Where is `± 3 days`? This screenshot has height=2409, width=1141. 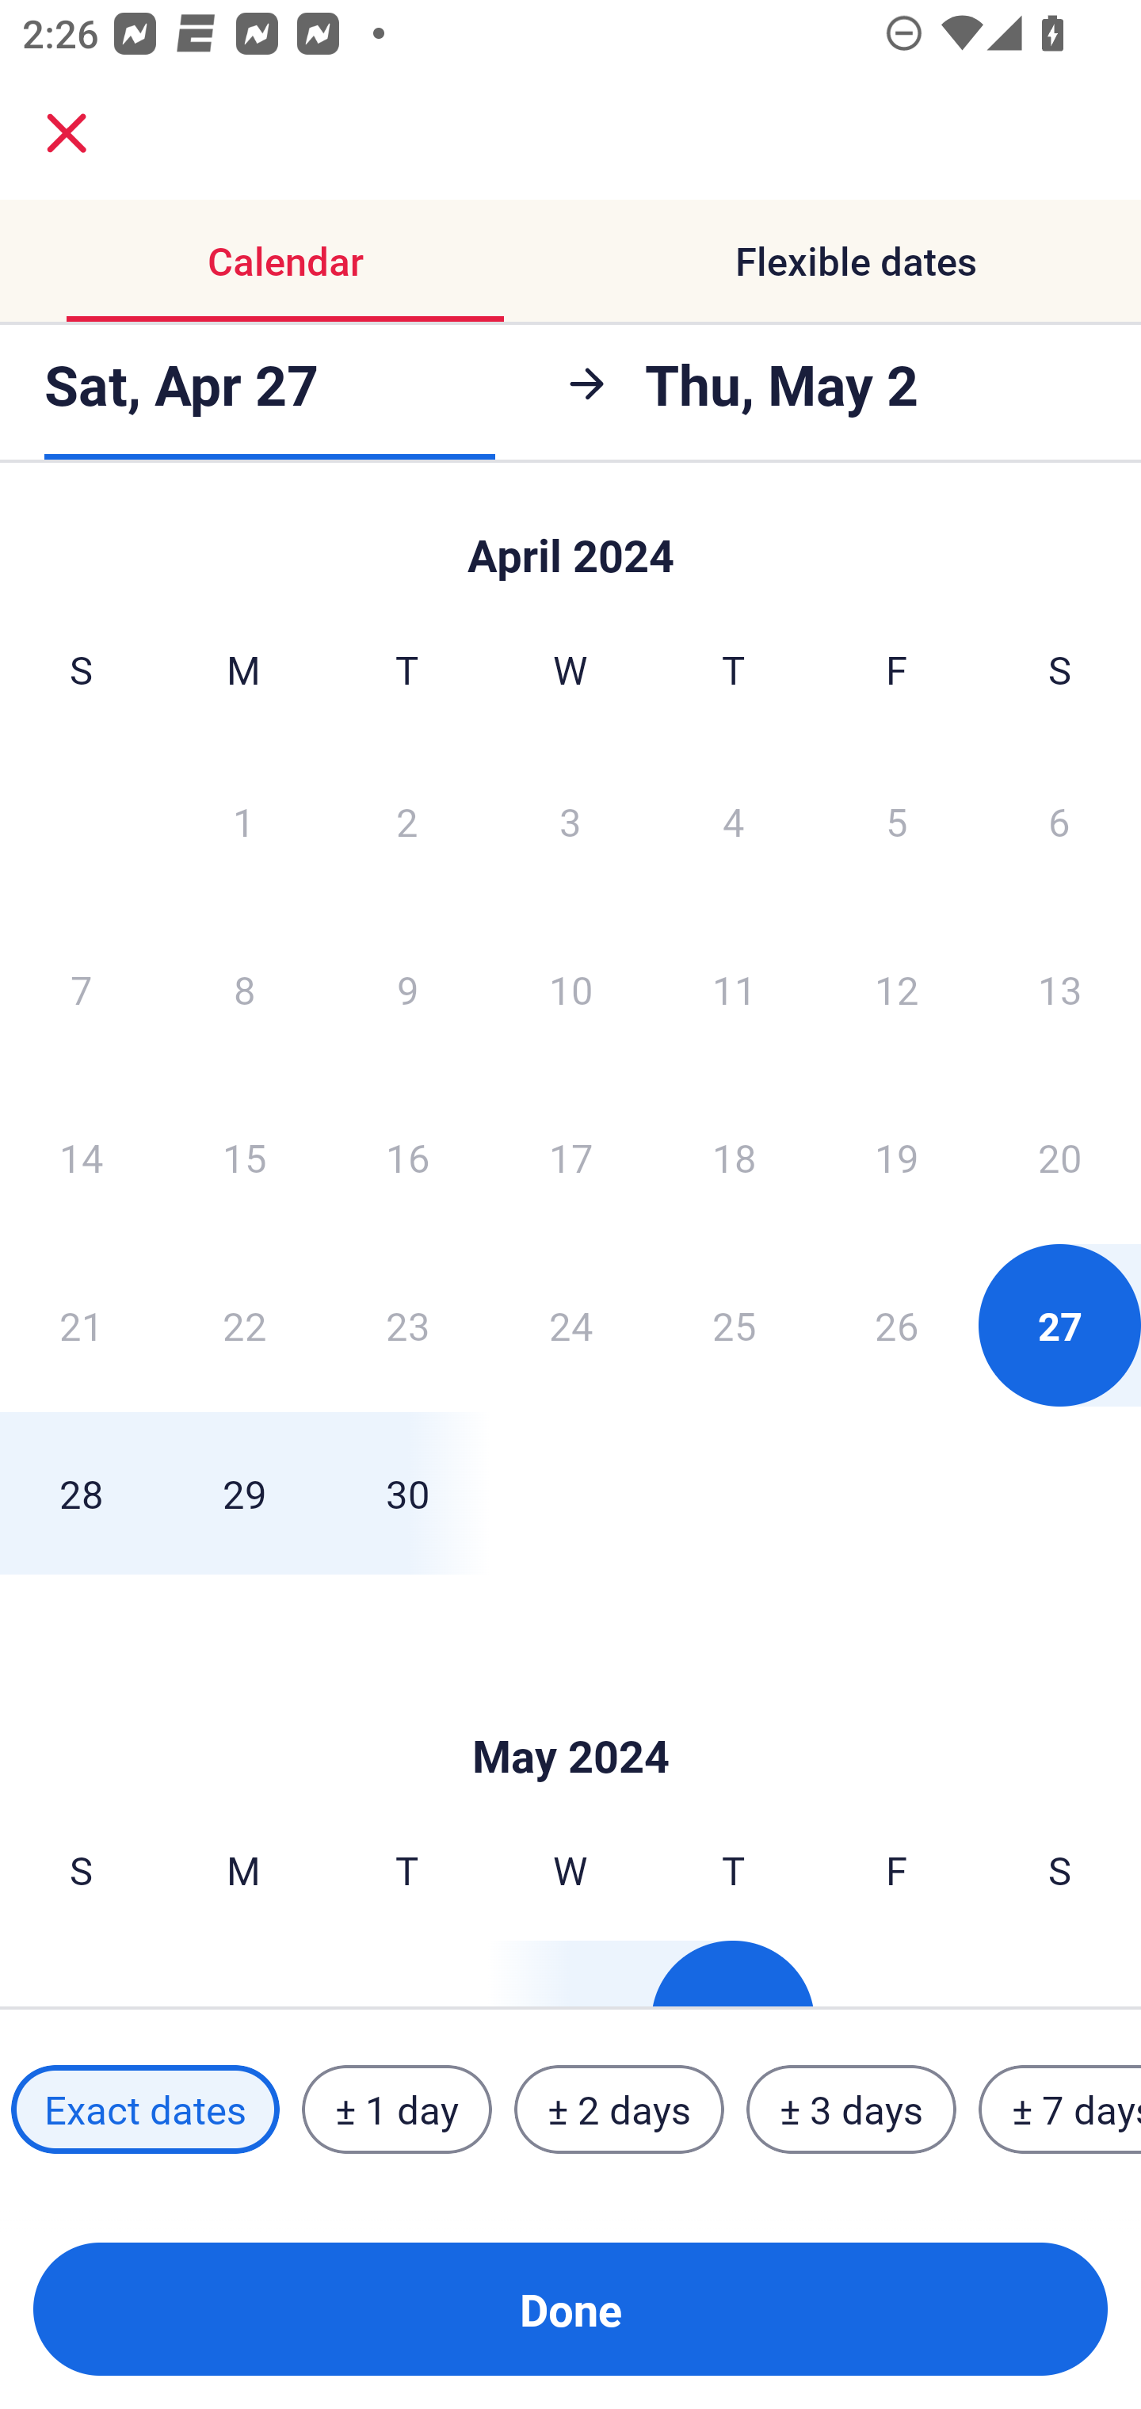
± 3 days is located at coordinates (851, 2109).